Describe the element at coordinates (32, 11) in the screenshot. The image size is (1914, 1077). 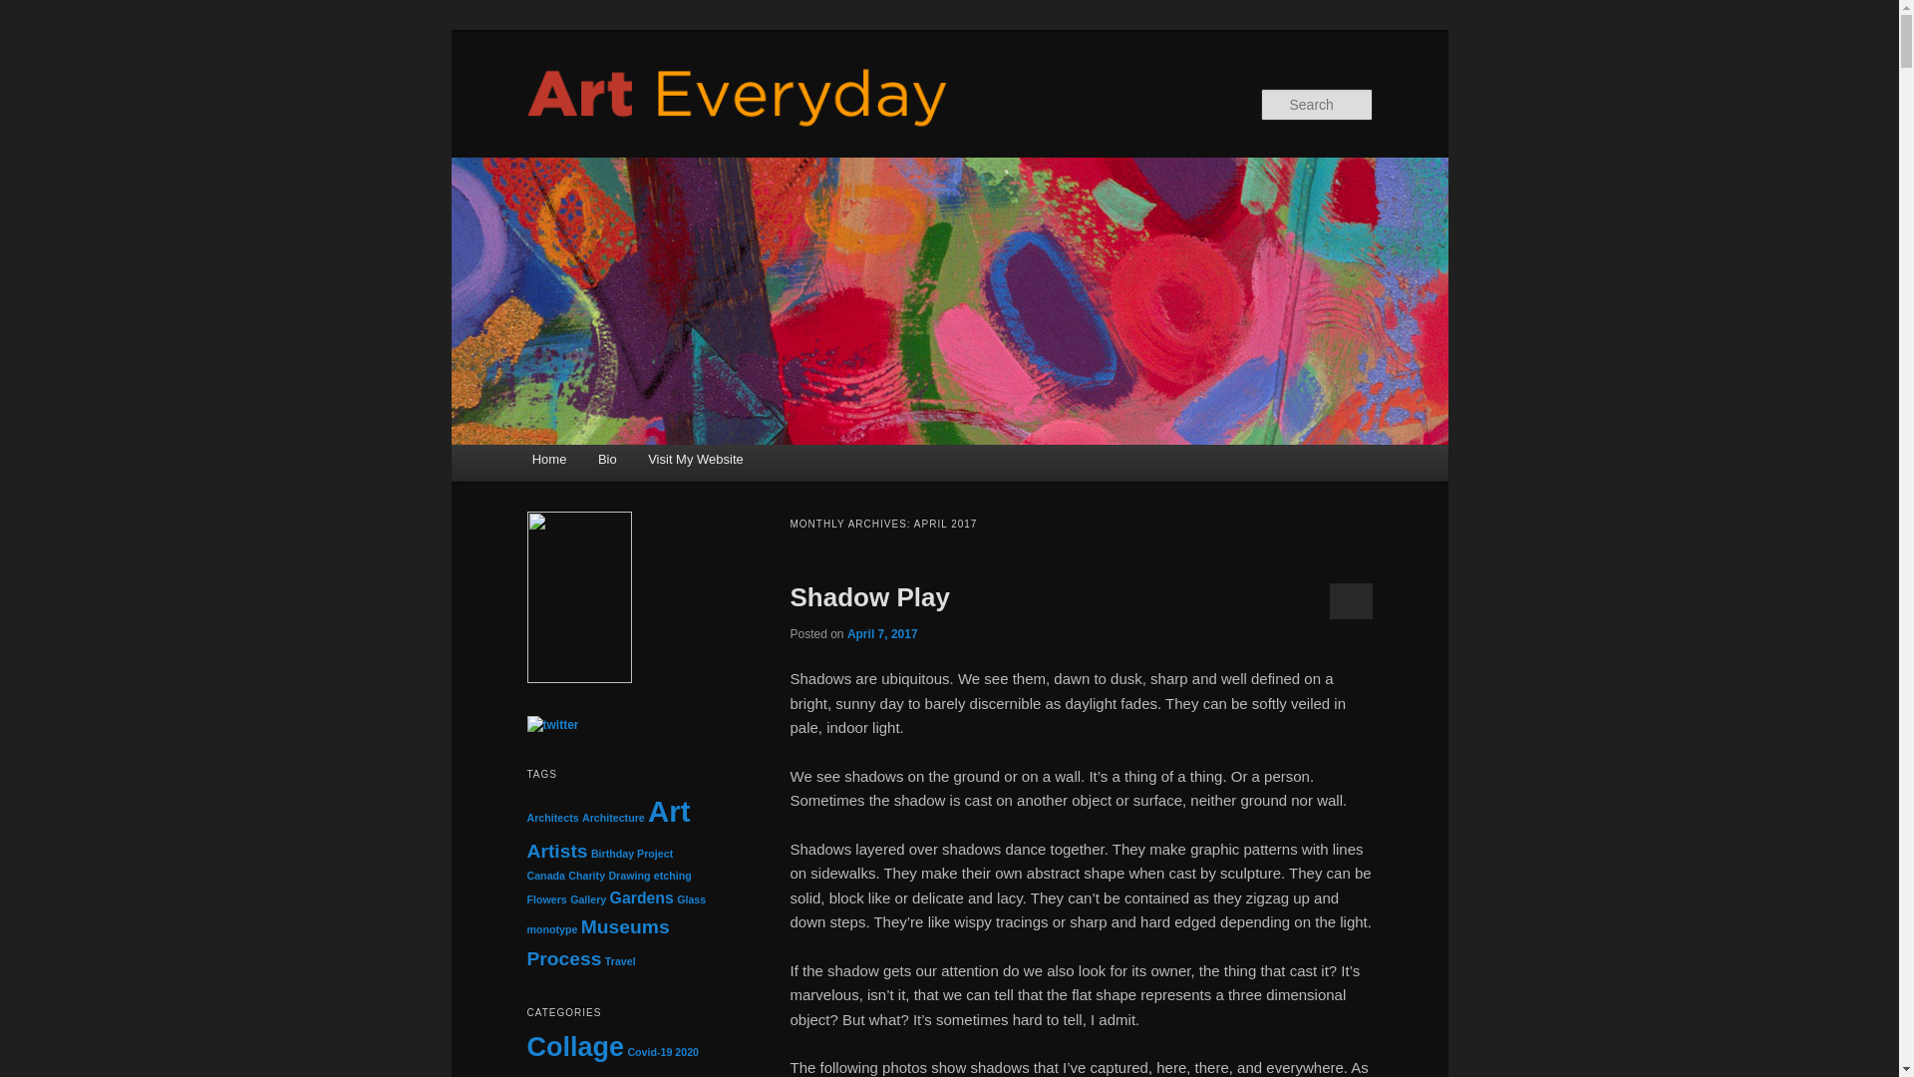
I see `Search` at that location.